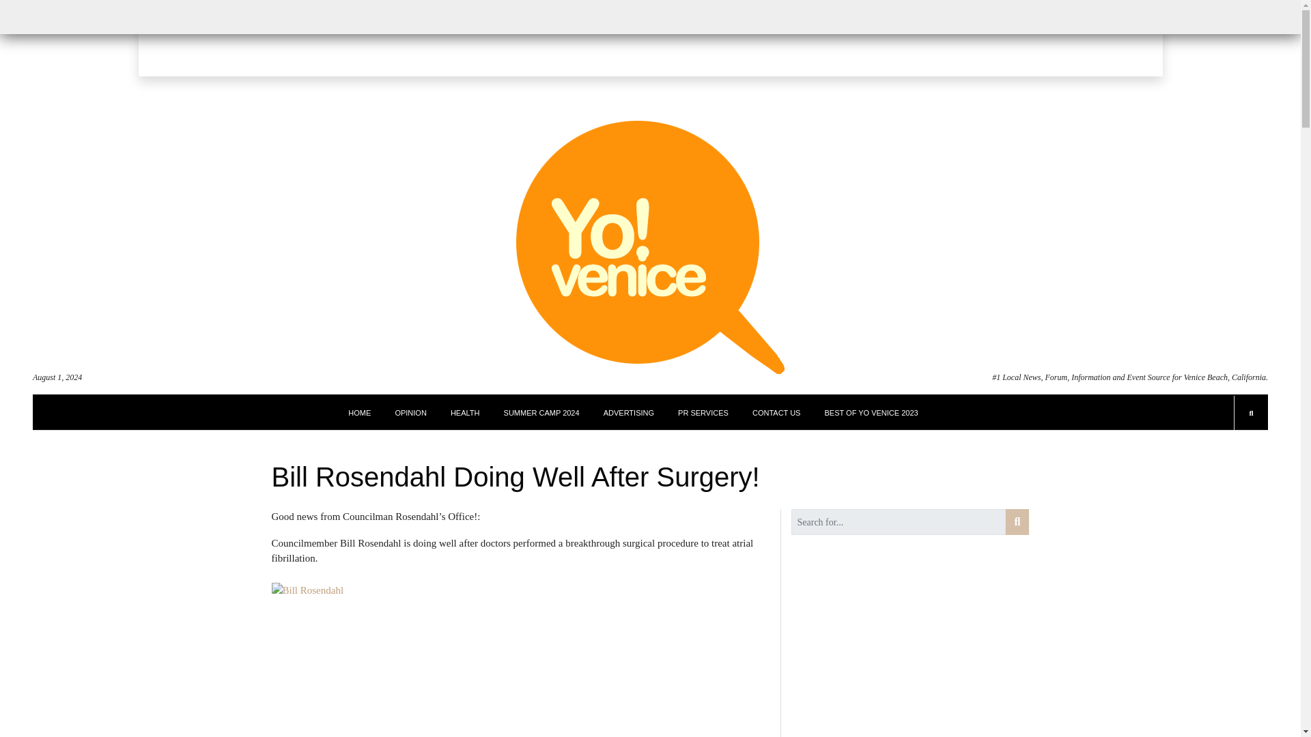  I want to click on PR SERVICES, so click(703, 412).